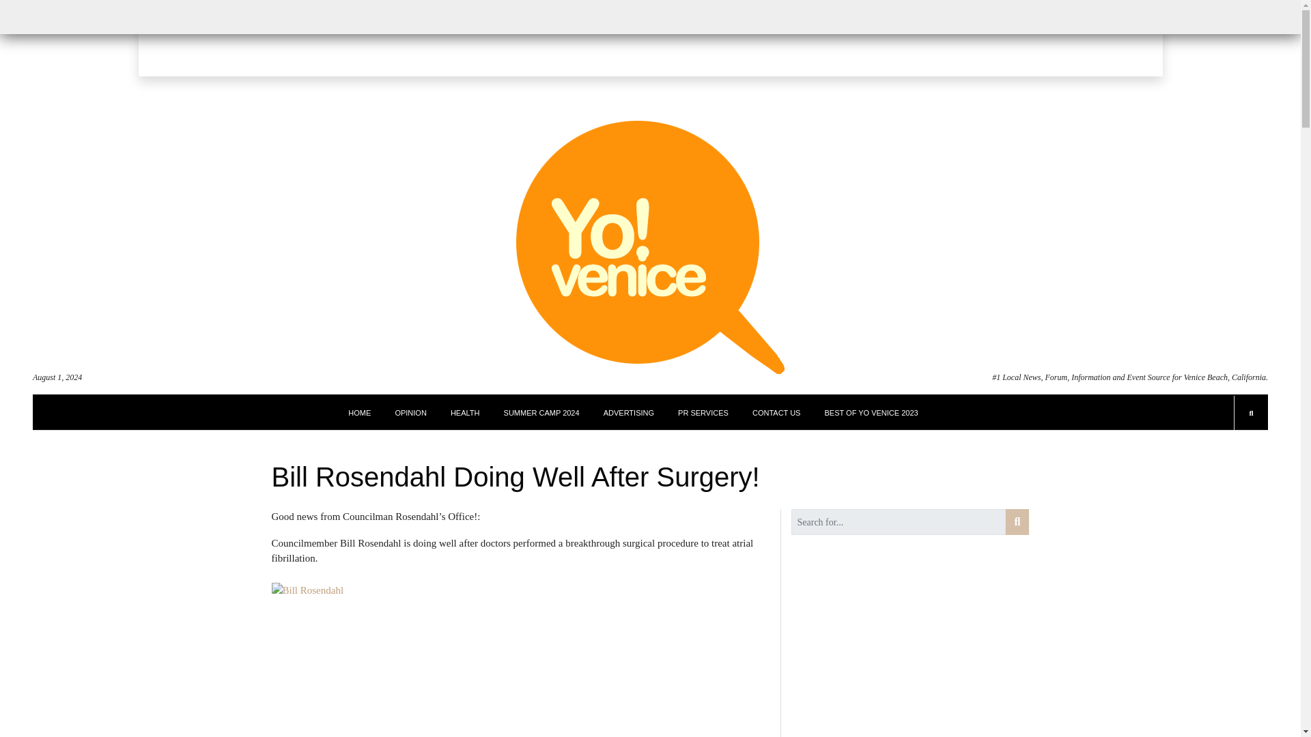  I want to click on PR SERVICES, so click(703, 412).